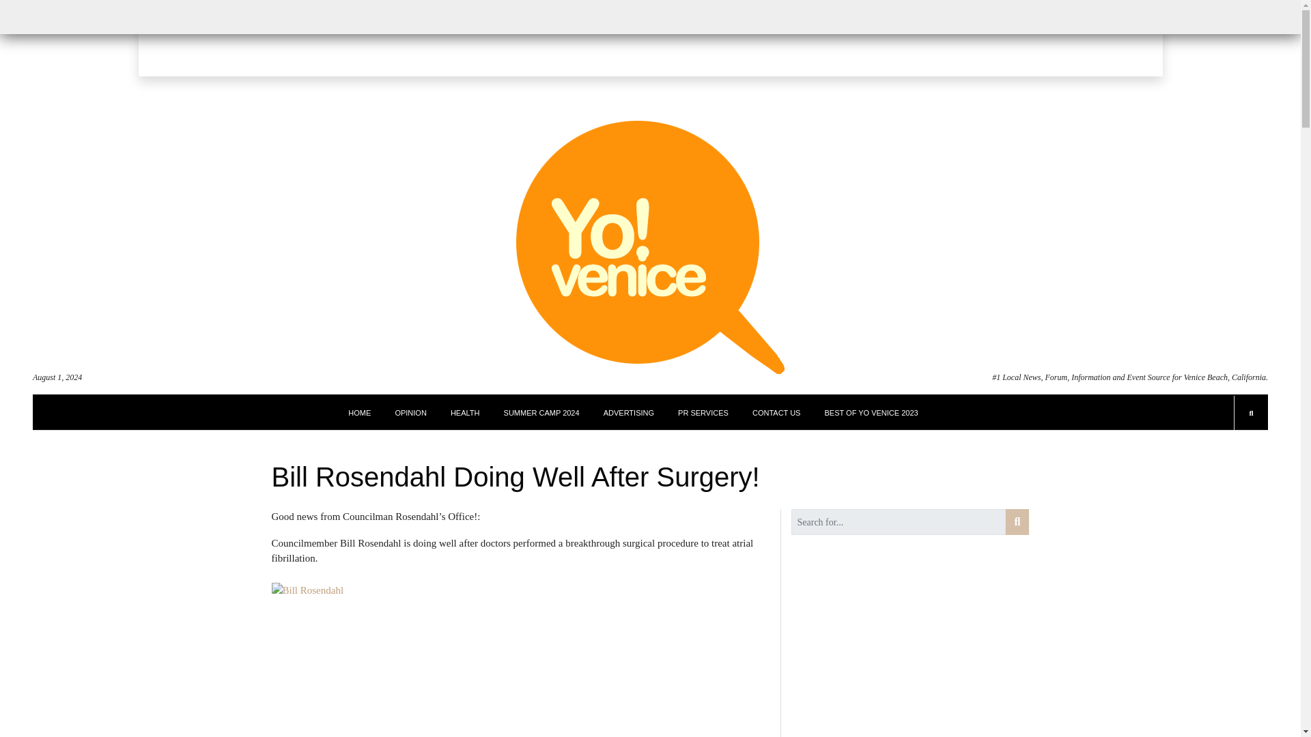  I want to click on PR SERVICES, so click(703, 412).